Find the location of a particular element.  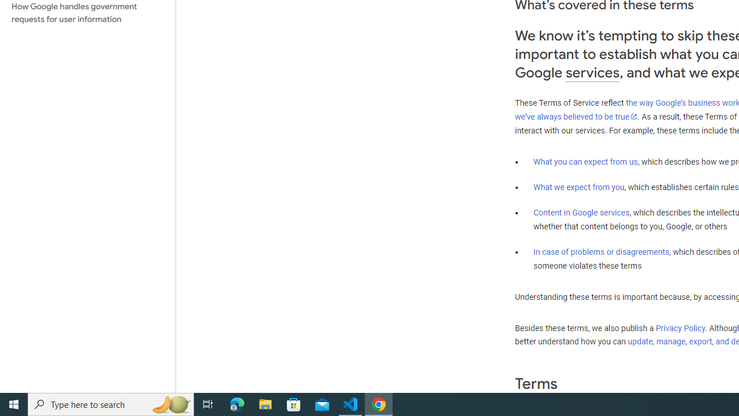

Privacy Policy is located at coordinates (680, 328).